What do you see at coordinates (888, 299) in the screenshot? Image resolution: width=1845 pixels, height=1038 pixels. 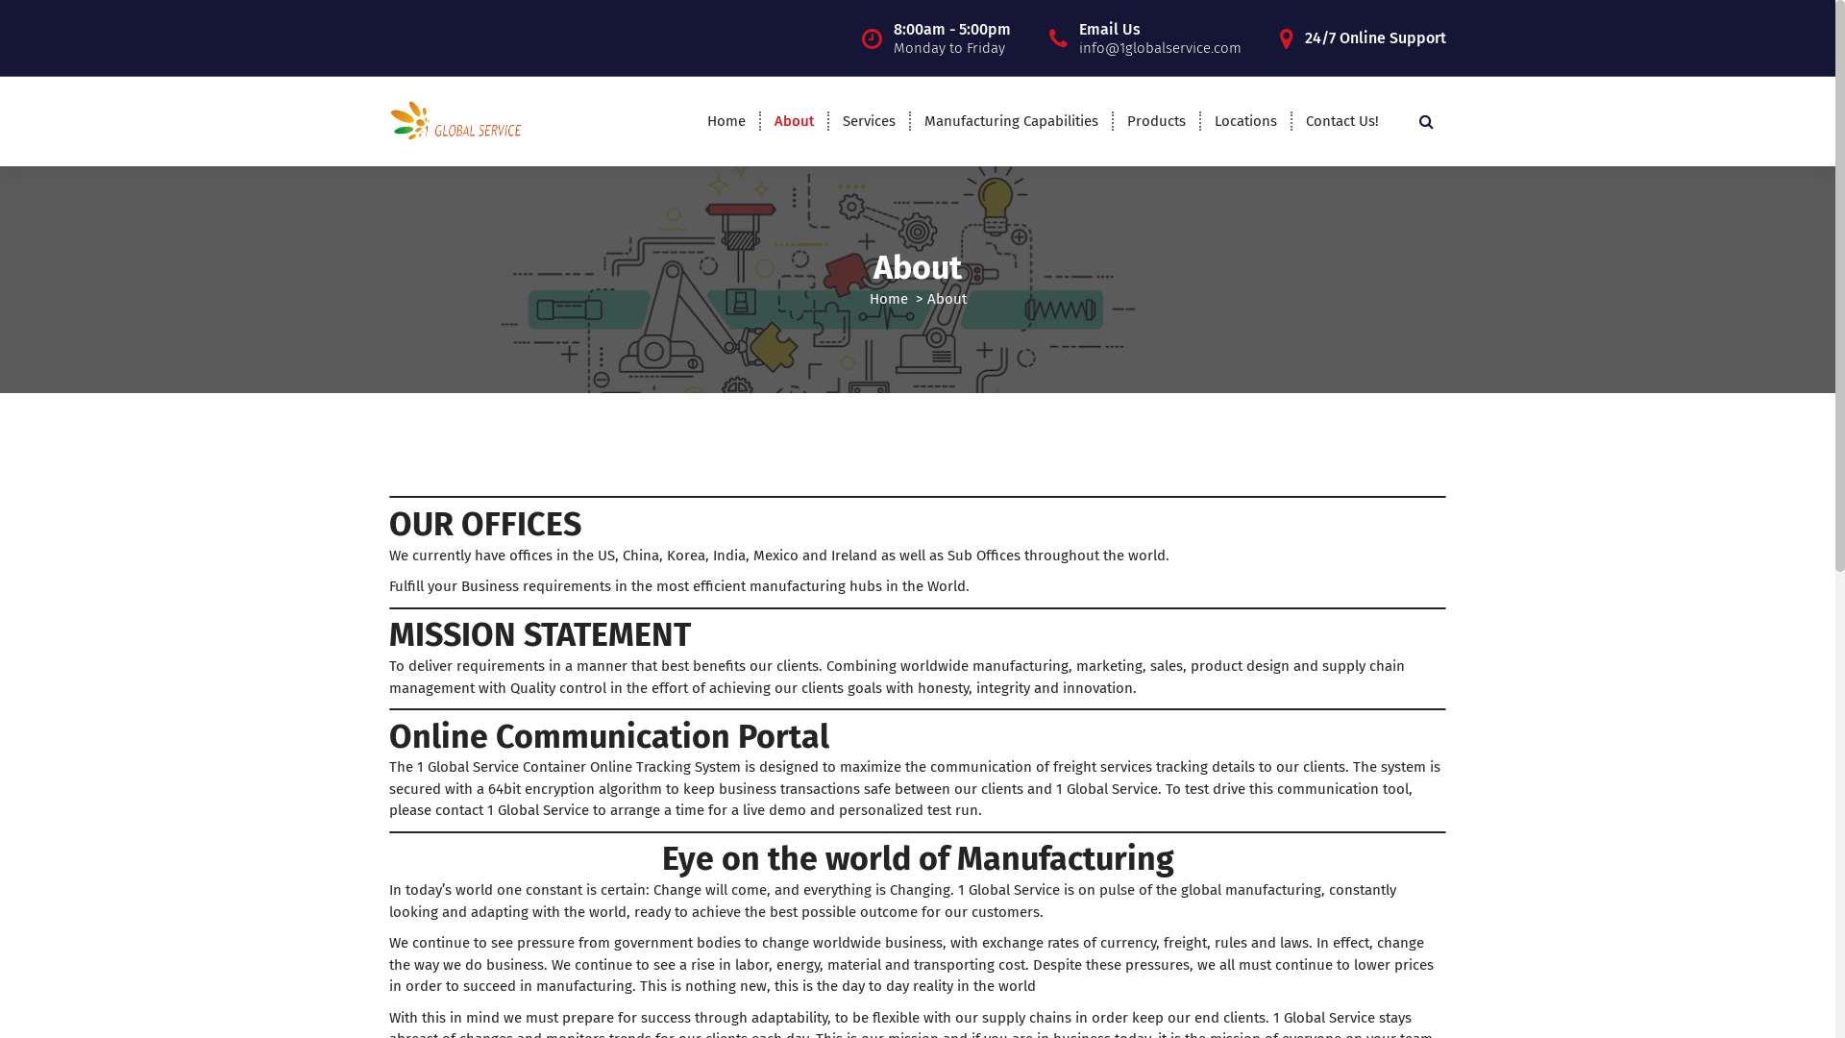 I see `Home` at bounding box center [888, 299].